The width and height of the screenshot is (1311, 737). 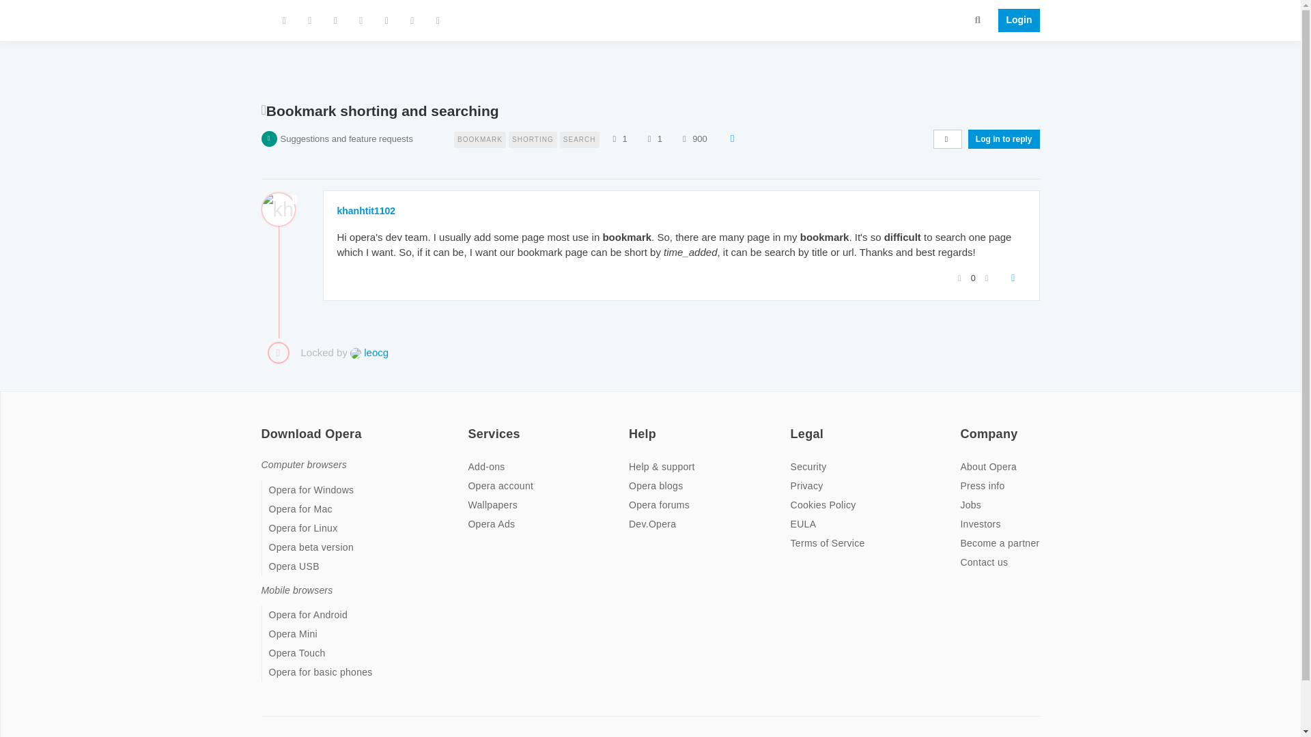 What do you see at coordinates (471, 424) in the screenshot?
I see `on` at bounding box center [471, 424].